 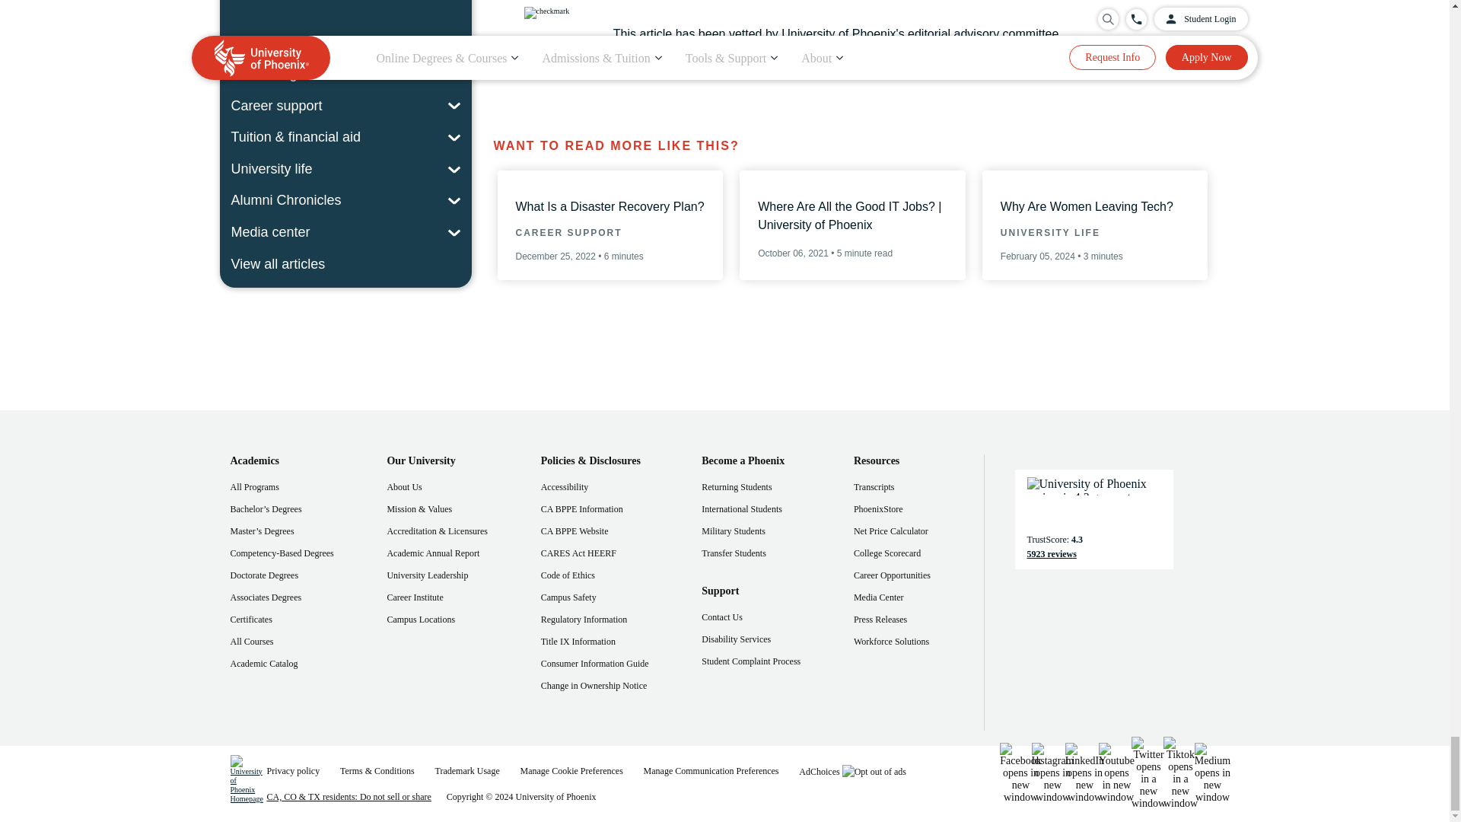 What do you see at coordinates (1052, 773) in the screenshot?
I see `Connect to UOPX on Instagram` at bounding box center [1052, 773].